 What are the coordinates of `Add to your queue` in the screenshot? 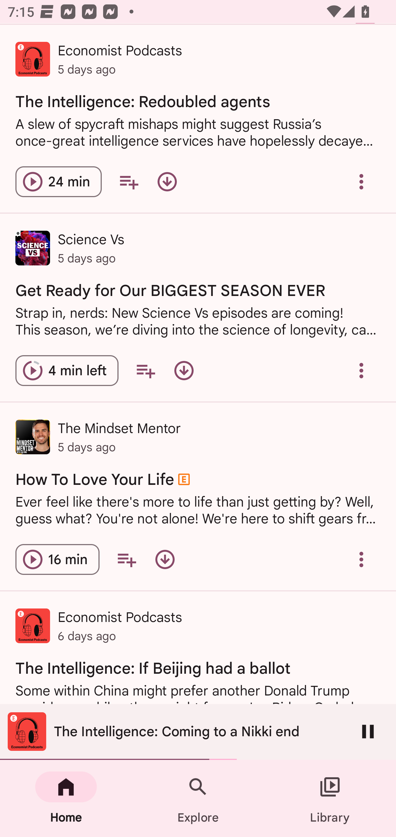 It's located at (129, 181).